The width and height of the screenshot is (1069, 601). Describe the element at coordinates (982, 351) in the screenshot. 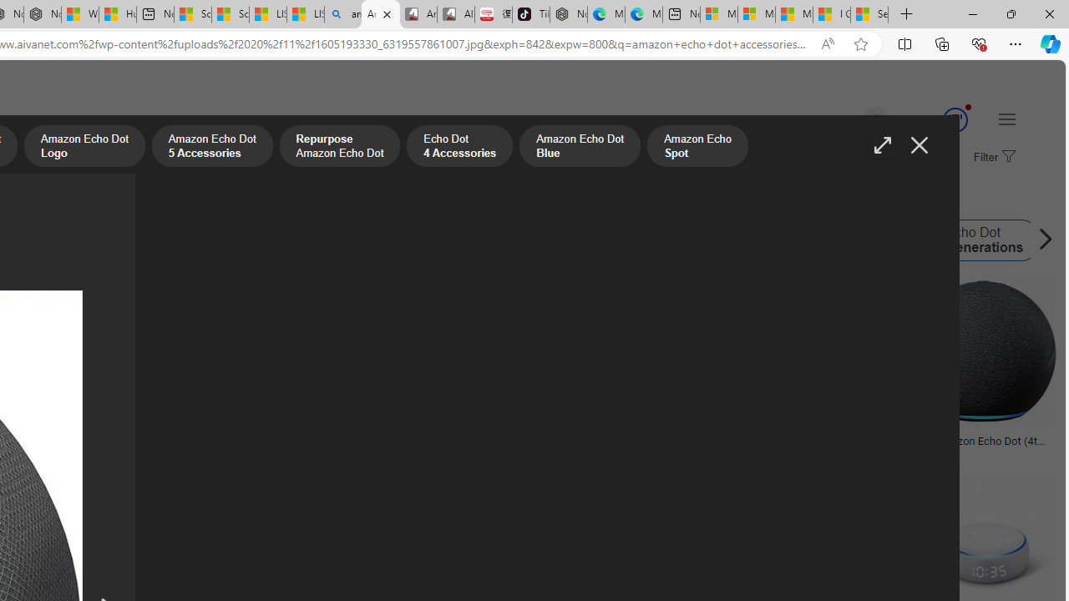

I see `Image result for Amazon Echo Dot PNG` at that location.